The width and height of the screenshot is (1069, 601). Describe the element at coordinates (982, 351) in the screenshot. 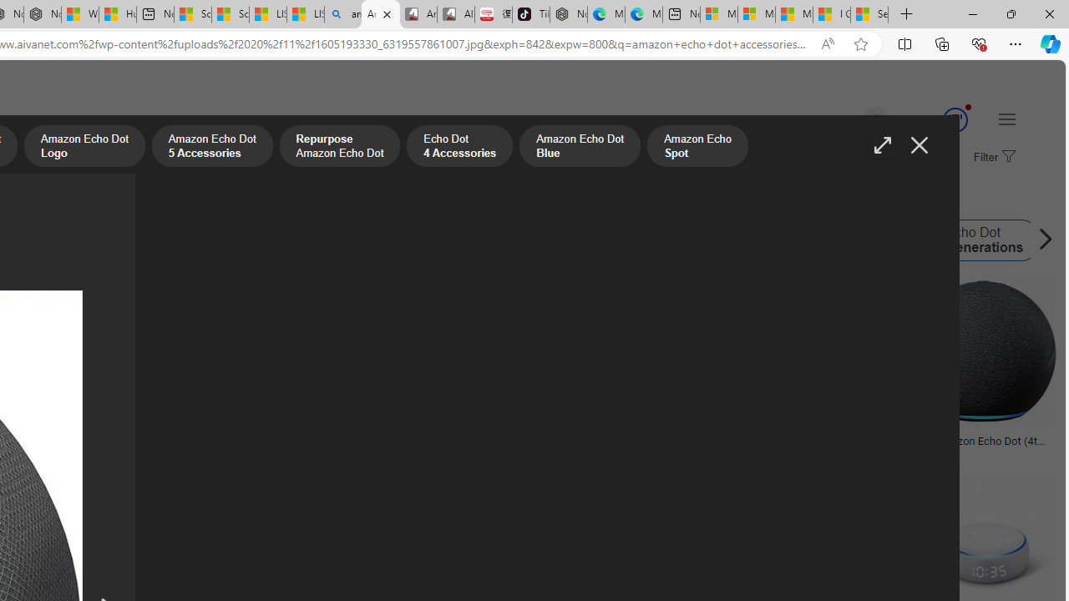

I see `Image result for Amazon Echo Dot PNG` at that location.